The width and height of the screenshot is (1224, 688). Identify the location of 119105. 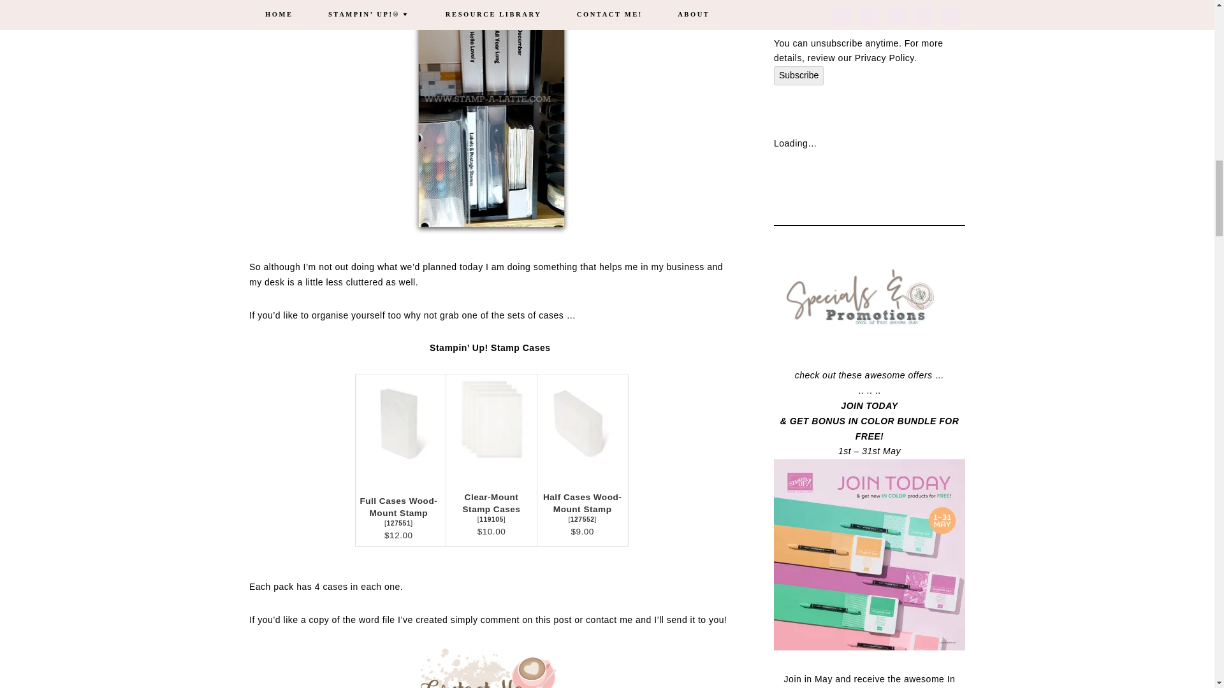
(491, 519).